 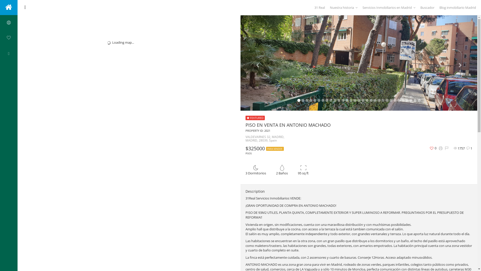 I want to click on Print the property page, so click(x=441, y=149).